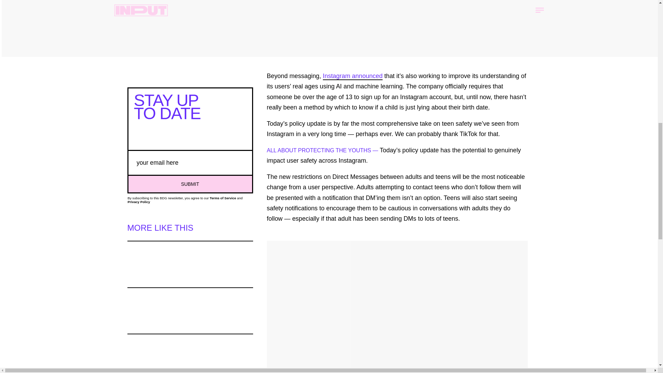 The width and height of the screenshot is (663, 373). What do you see at coordinates (190, 184) in the screenshot?
I see `SUBMIT` at bounding box center [190, 184].